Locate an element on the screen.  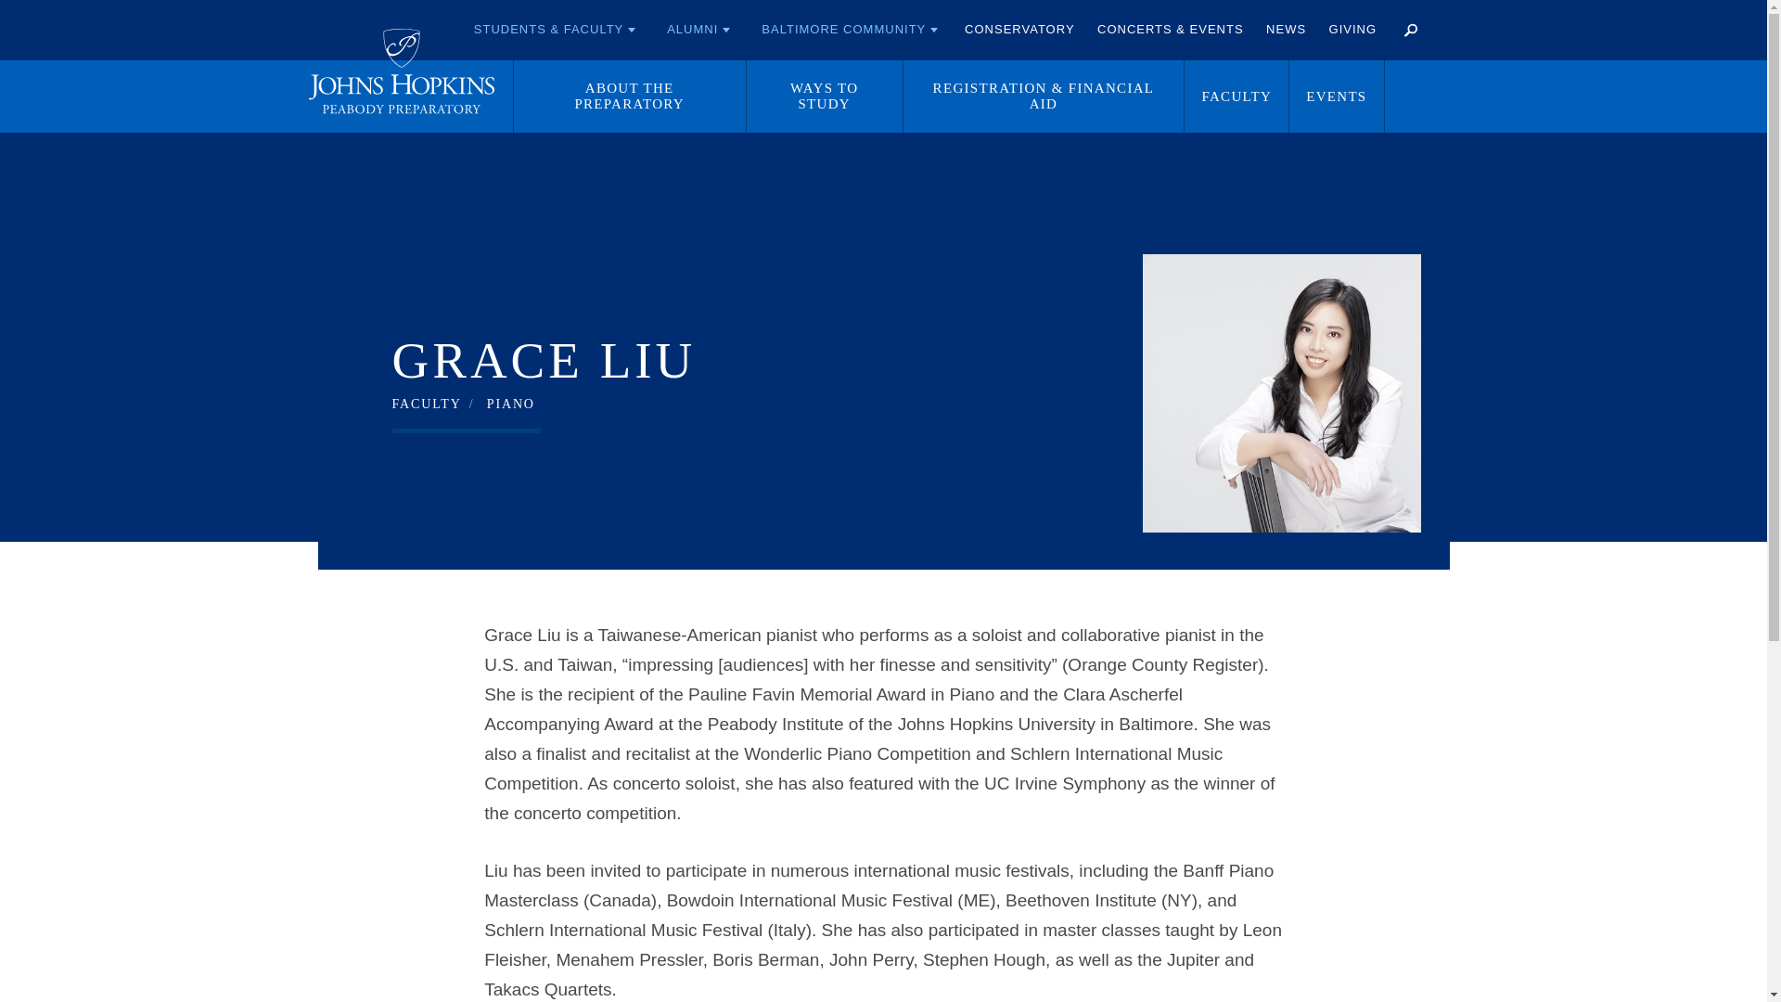
NEWS is located at coordinates (1286, 30).